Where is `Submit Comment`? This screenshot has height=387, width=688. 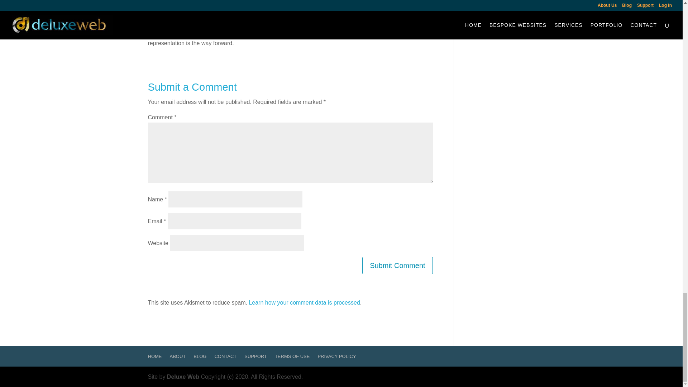 Submit Comment is located at coordinates (397, 265).